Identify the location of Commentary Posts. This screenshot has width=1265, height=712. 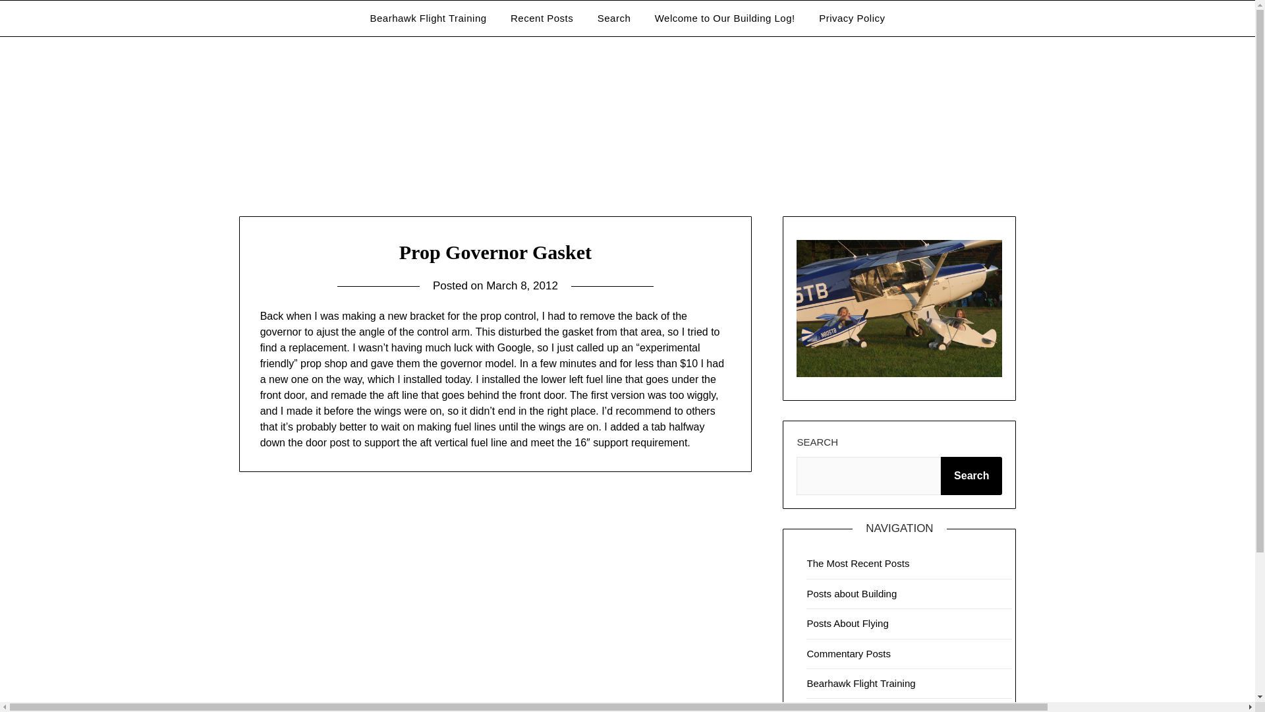
(849, 653).